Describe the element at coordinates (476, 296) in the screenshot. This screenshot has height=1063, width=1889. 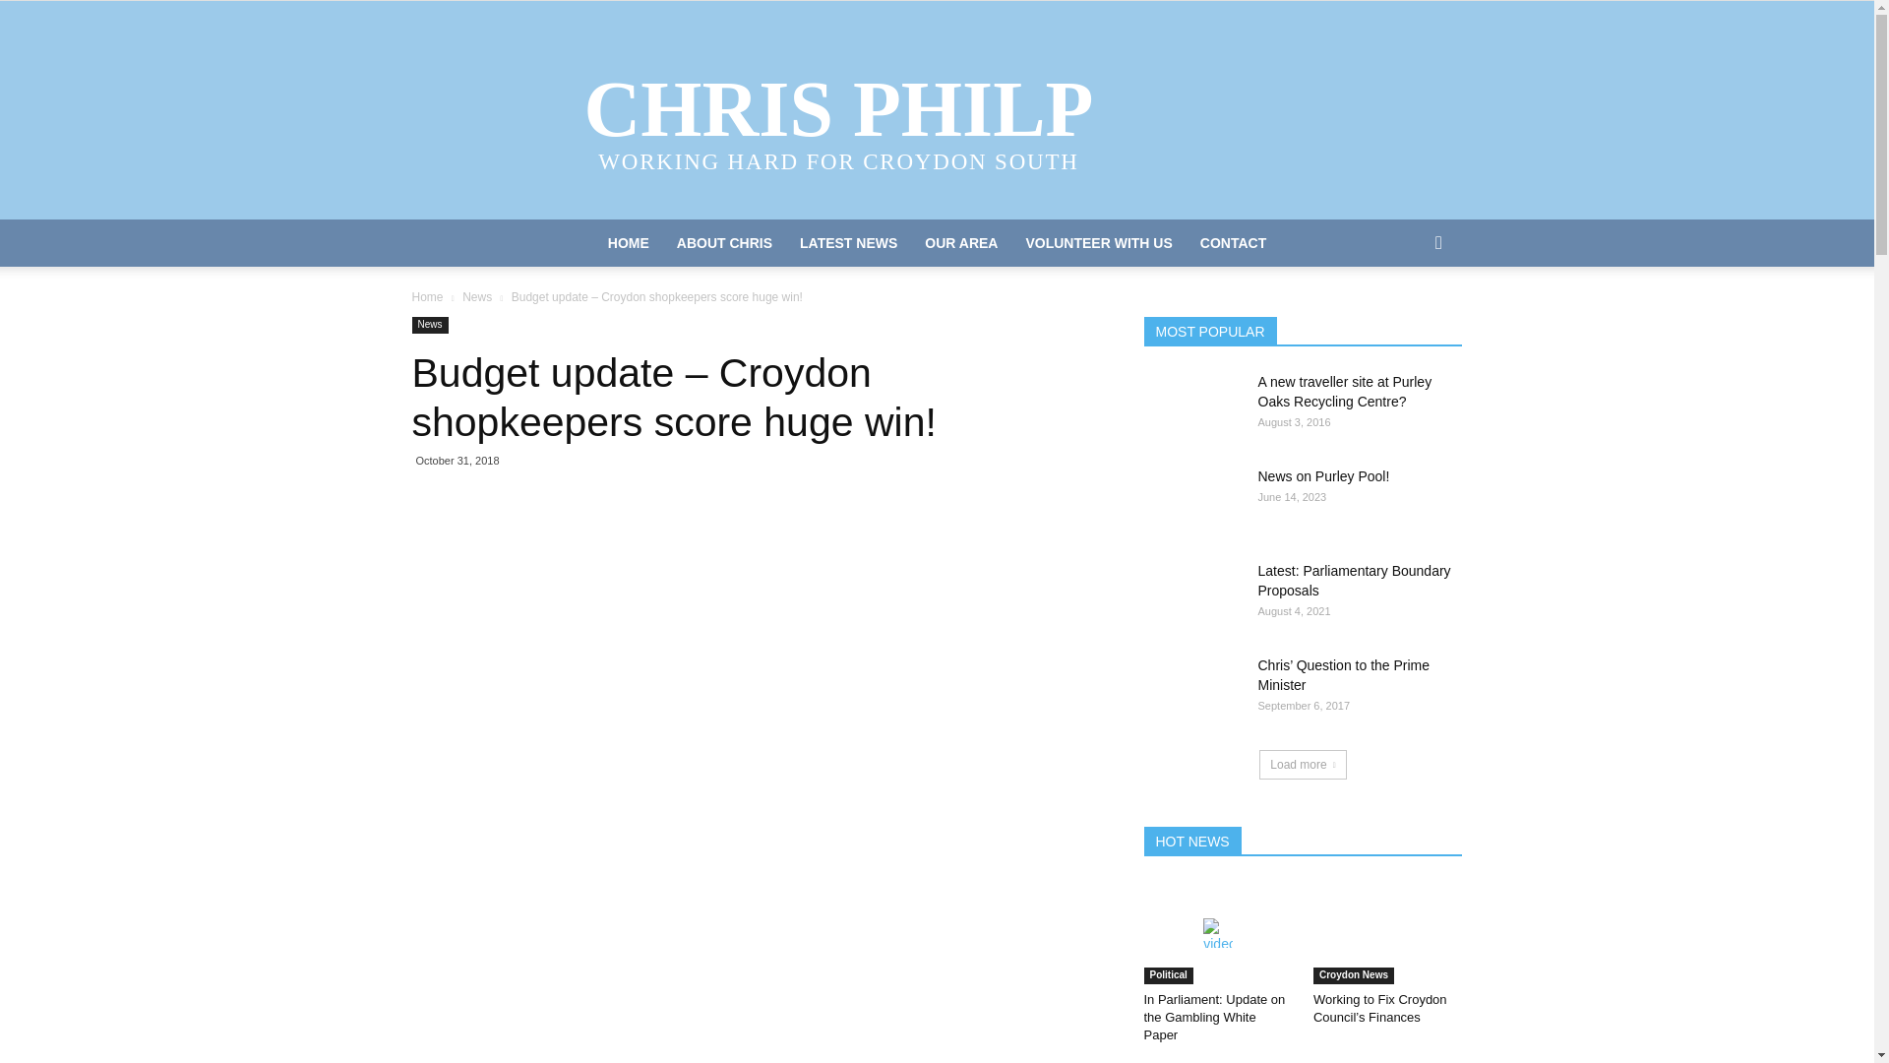
I see `View all posts in News` at that location.